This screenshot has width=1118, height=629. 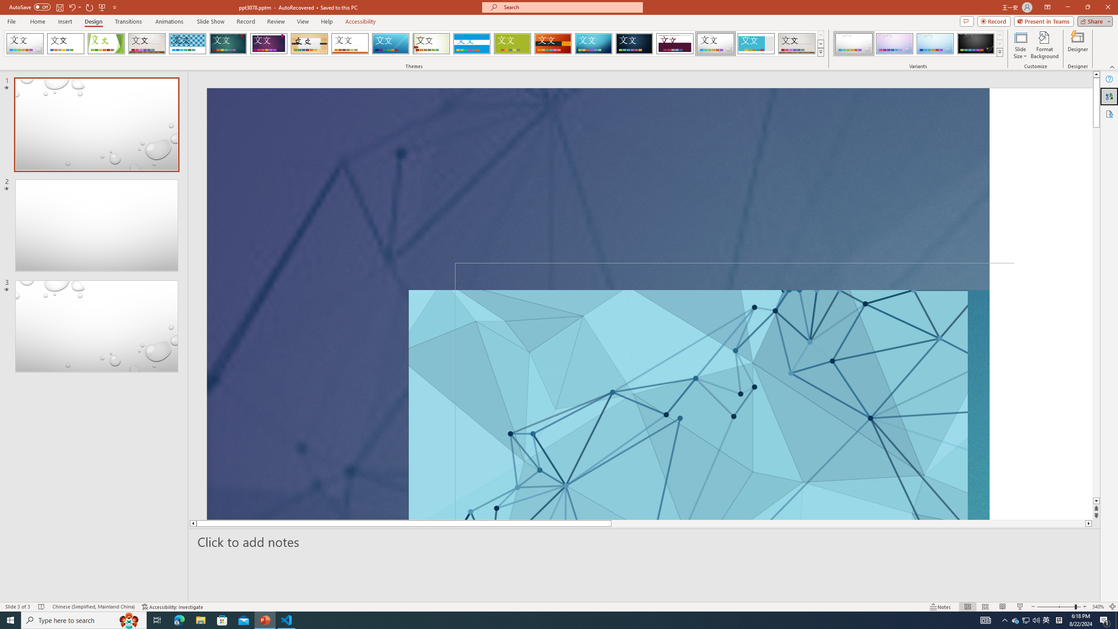 What do you see at coordinates (1020, 45) in the screenshot?
I see `Slide Size` at bounding box center [1020, 45].